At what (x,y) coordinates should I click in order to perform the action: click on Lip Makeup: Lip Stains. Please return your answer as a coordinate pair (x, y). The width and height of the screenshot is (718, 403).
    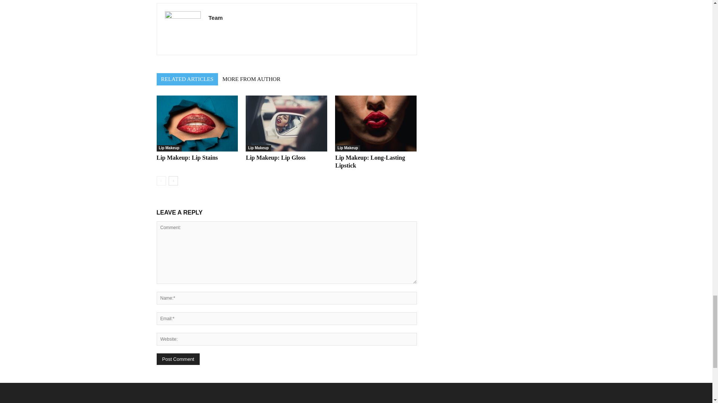
    Looking at the image, I should click on (187, 157).